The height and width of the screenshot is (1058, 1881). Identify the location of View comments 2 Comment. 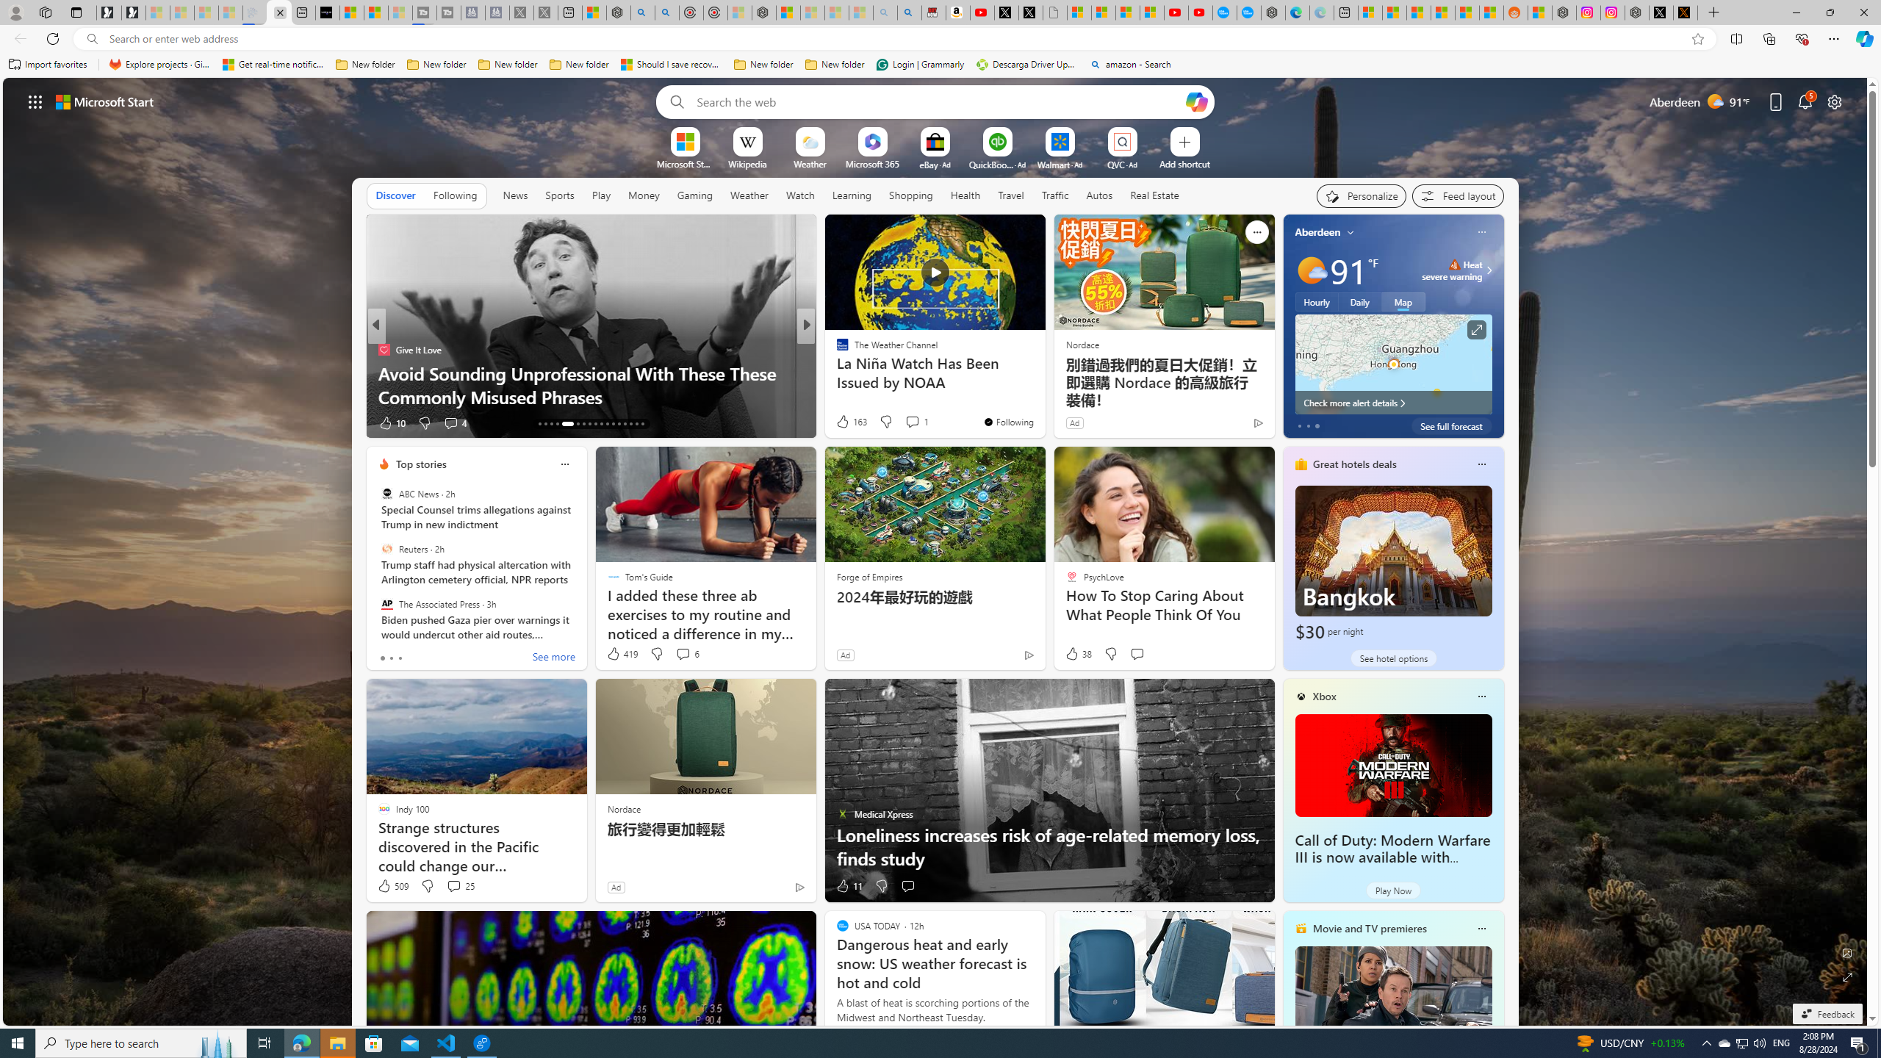
(902, 422).